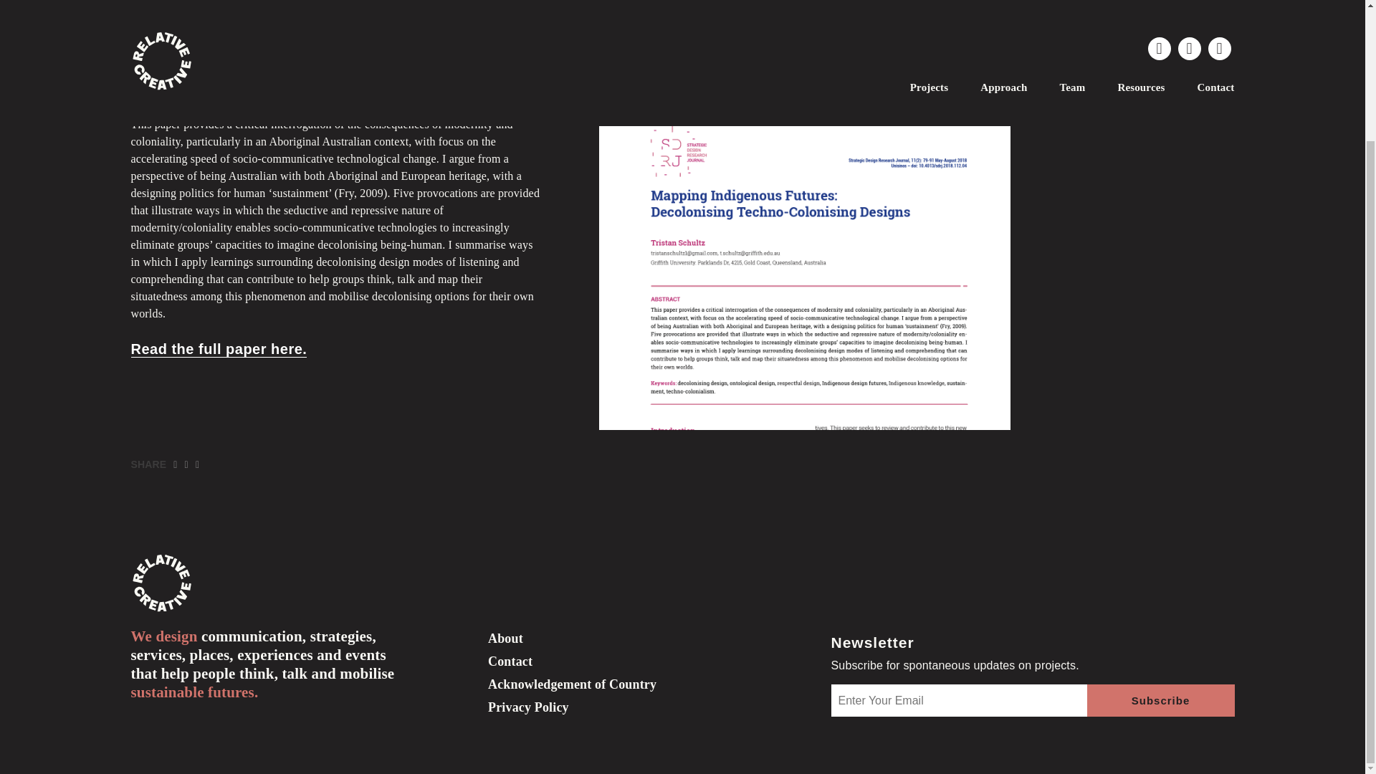  What do you see at coordinates (1160, 700) in the screenshot?
I see `Subscribe` at bounding box center [1160, 700].